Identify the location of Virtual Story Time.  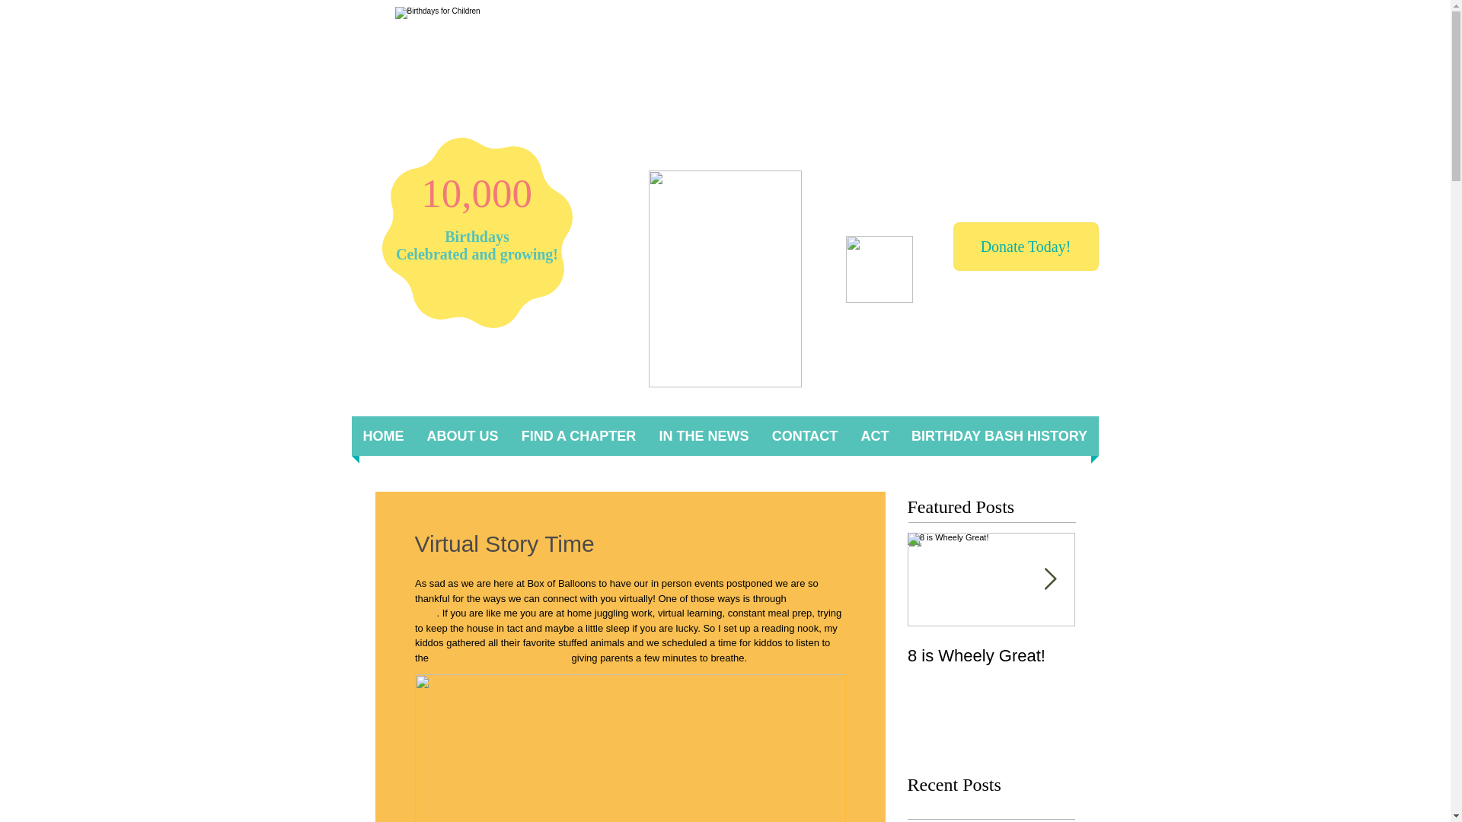
(629, 605).